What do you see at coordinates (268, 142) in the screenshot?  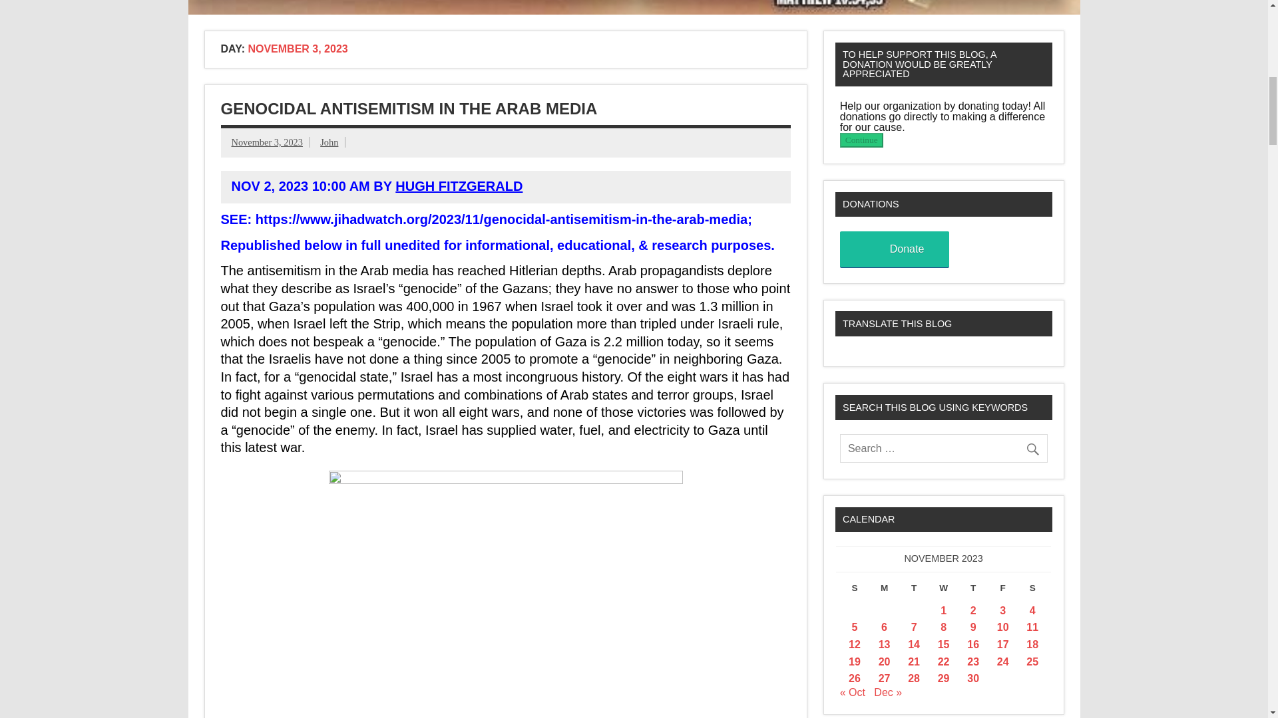 I see `November 3, 2023` at bounding box center [268, 142].